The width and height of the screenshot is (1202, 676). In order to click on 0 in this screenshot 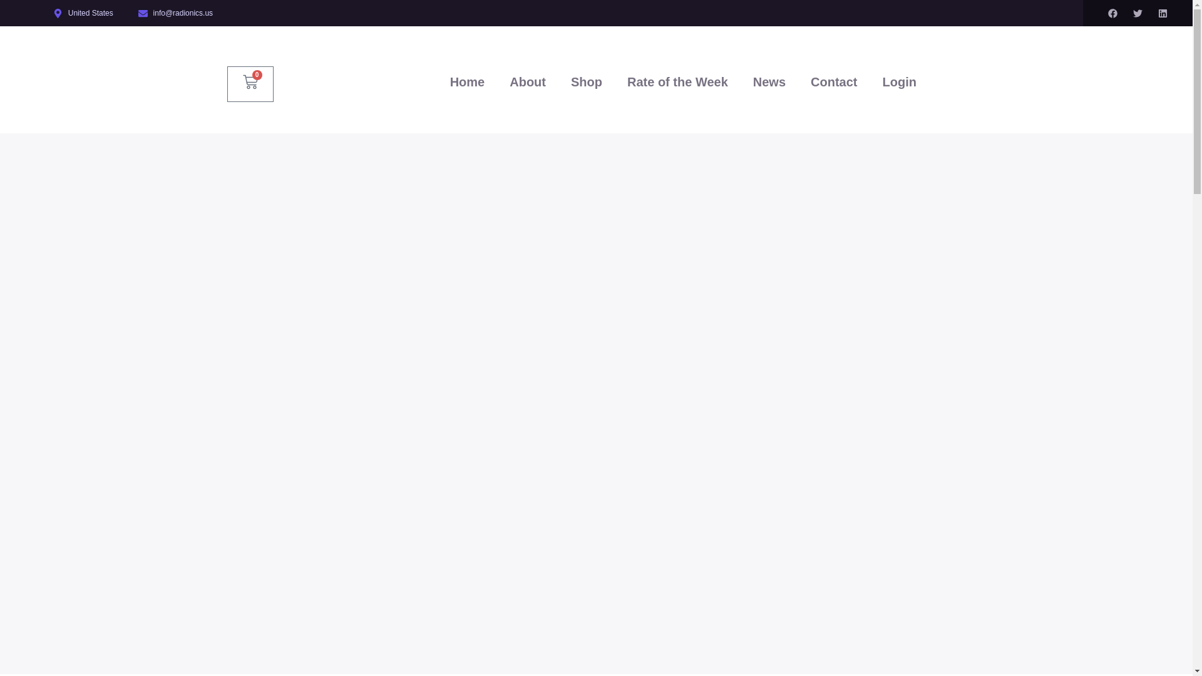, I will do `click(250, 84)`.